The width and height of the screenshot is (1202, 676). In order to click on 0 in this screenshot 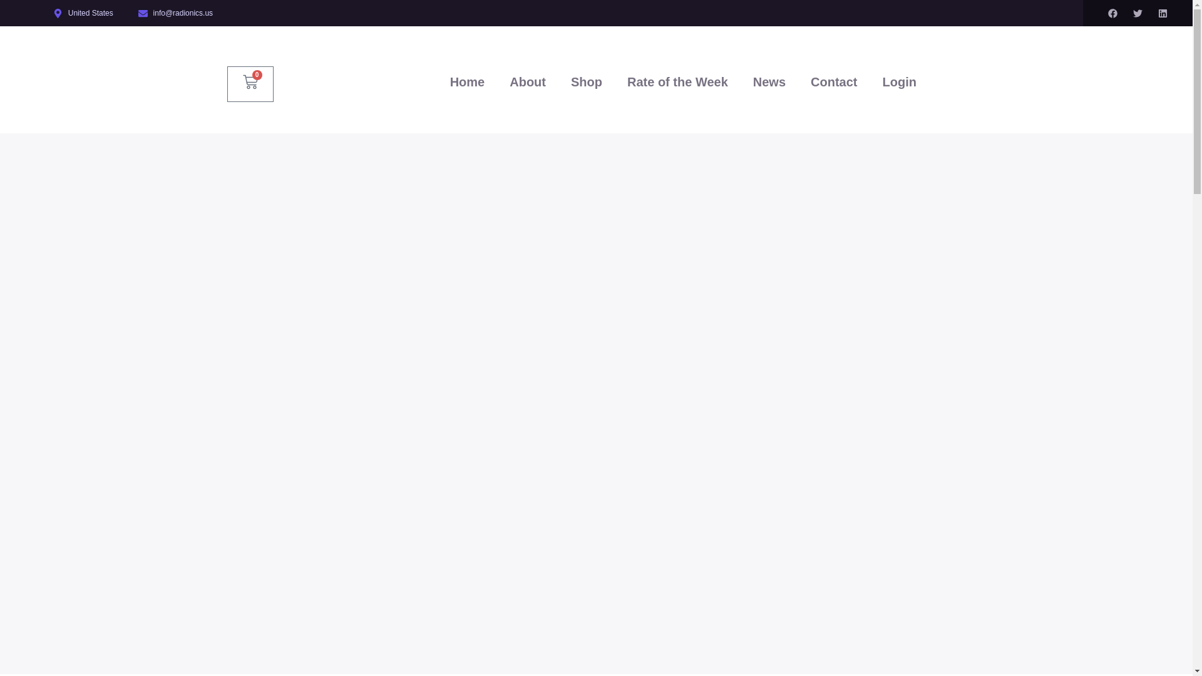, I will do `click(250, 84)`.